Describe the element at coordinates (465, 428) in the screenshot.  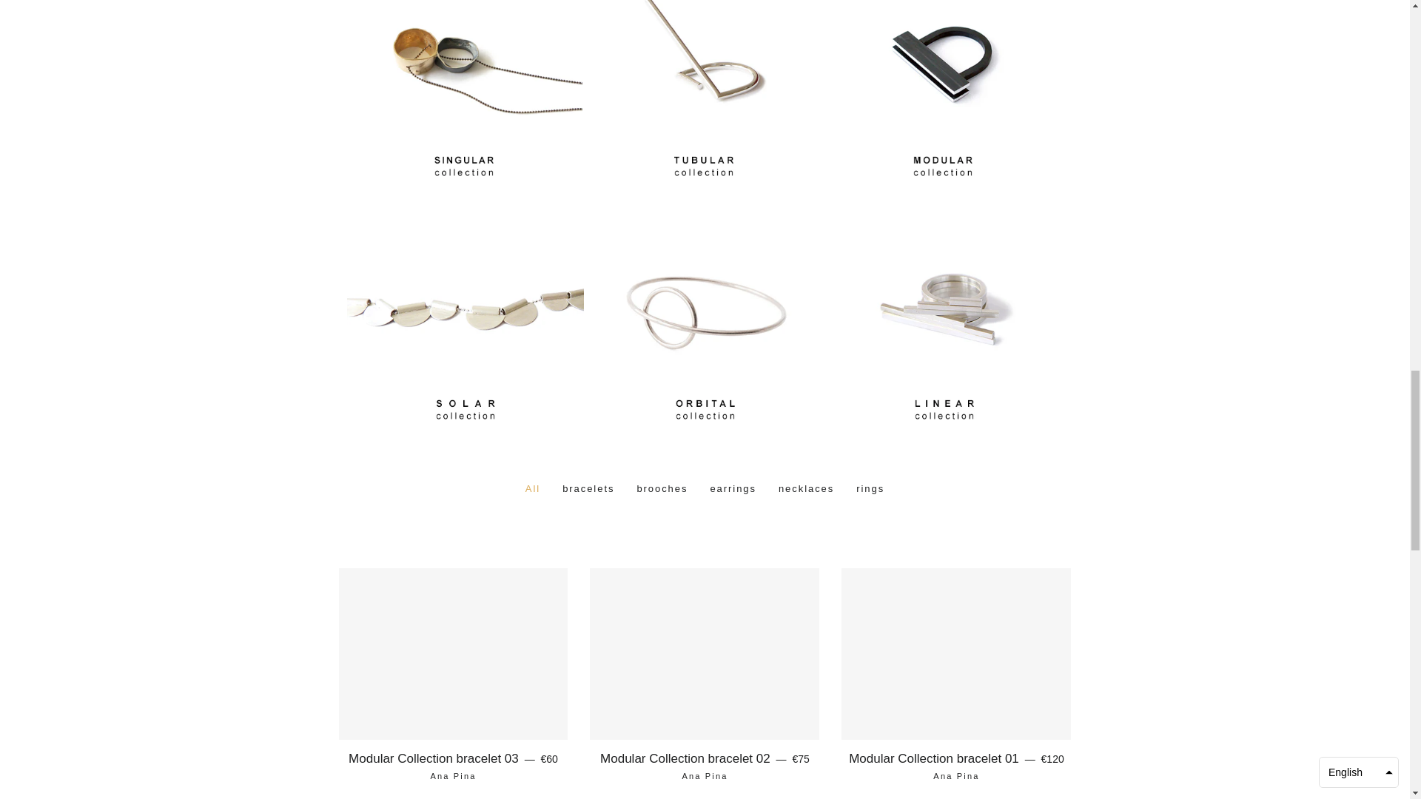
I see `solar collection` at that location.